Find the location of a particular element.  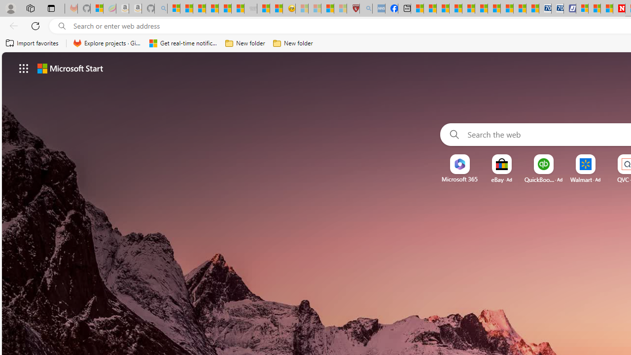

Microsoft start is located at coordinates (70, 68).